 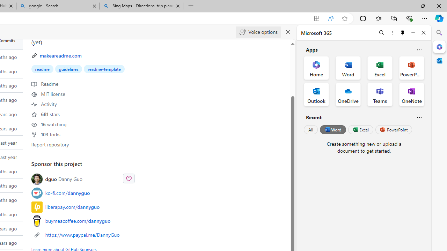 I want to click on 681 stars, so click(x=45, y=114).